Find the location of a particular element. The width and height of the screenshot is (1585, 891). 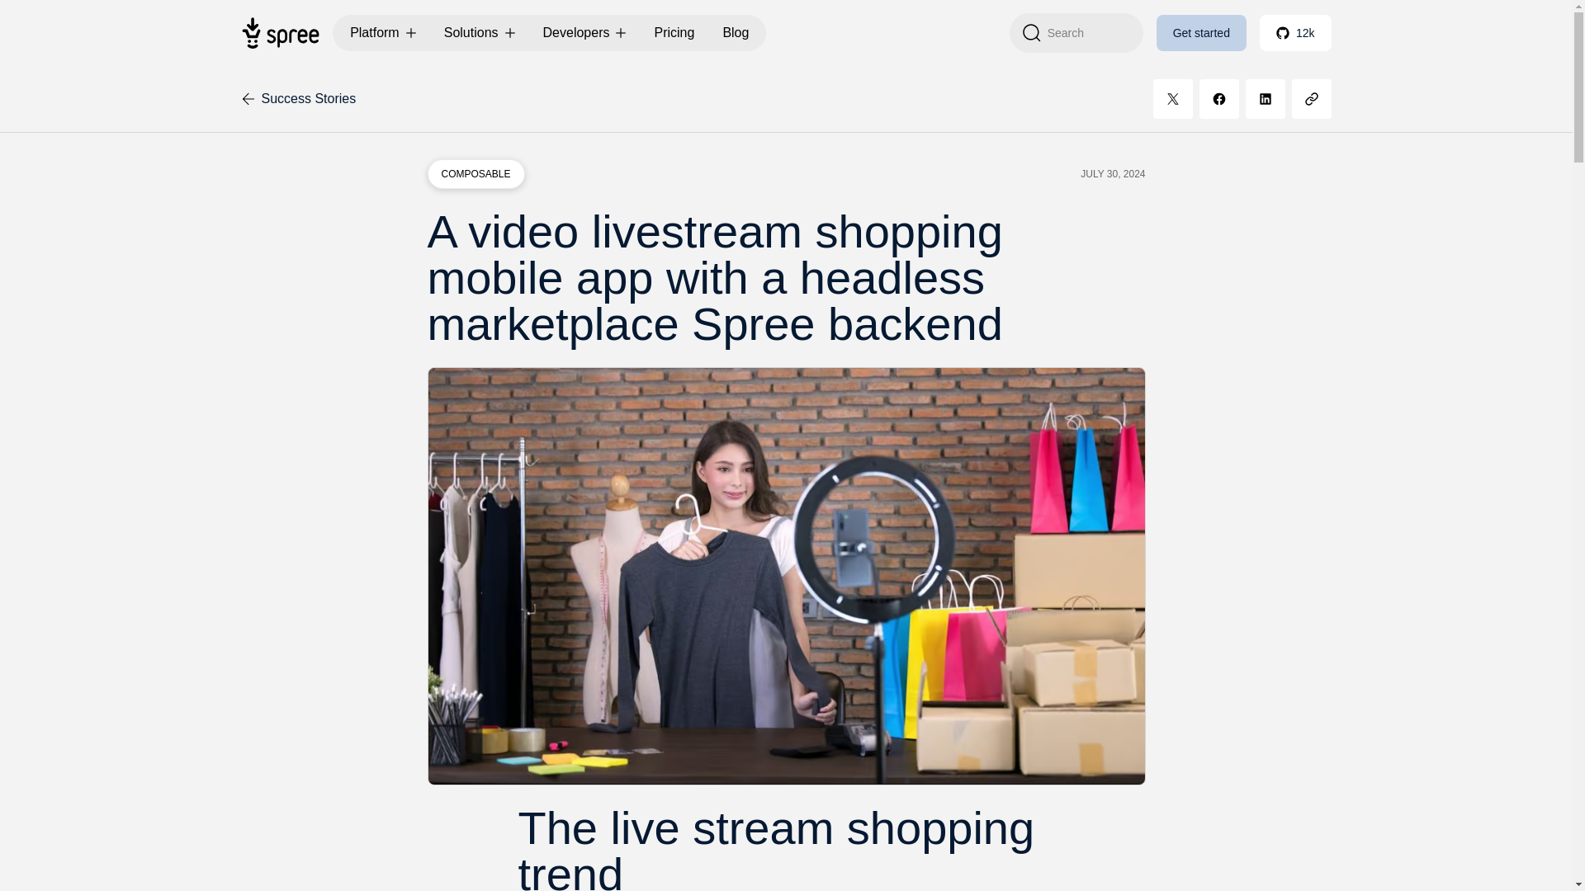

Platform is located at coordinates (382, 33).